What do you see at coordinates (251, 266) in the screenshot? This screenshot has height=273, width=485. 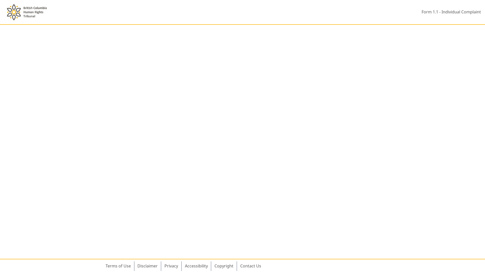 I see `Contact Us` at bounding box center [251, 266].